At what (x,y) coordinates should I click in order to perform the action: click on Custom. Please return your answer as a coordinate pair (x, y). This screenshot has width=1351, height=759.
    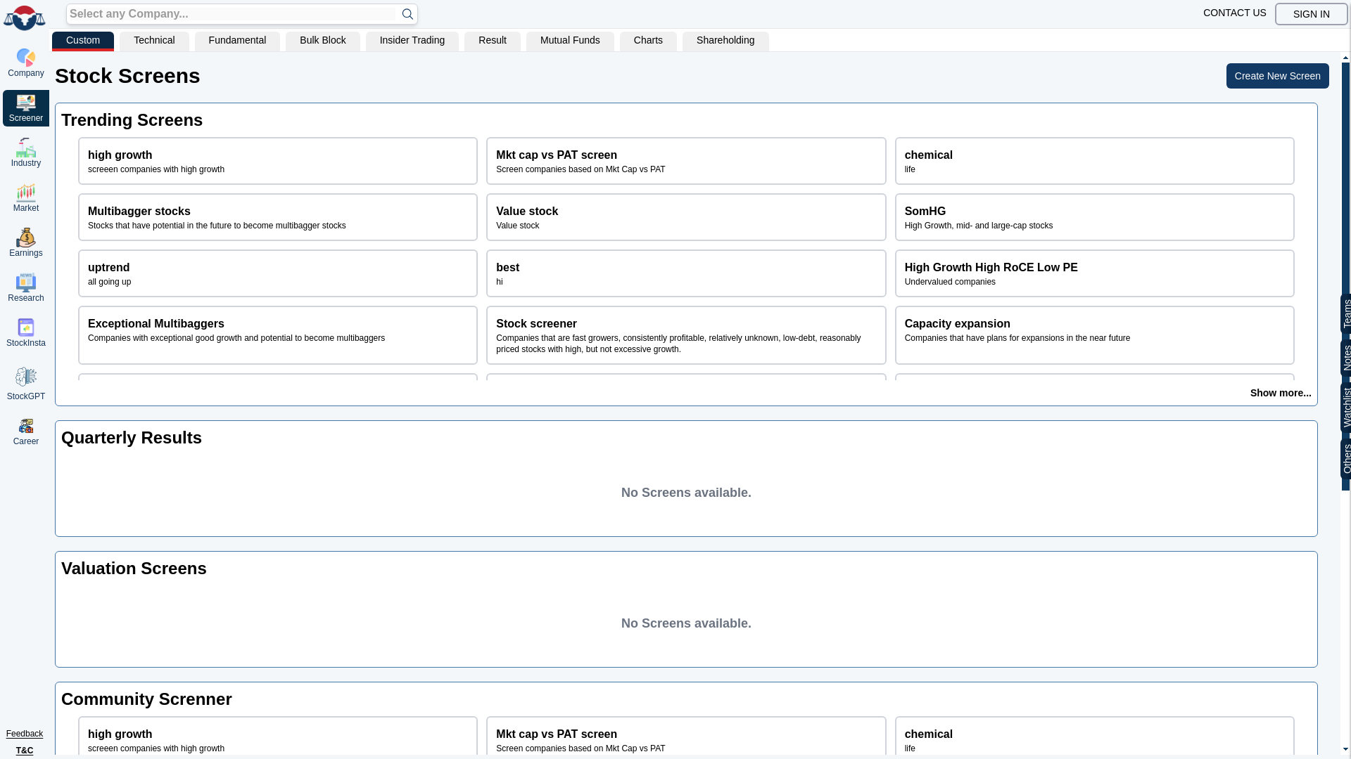
    Looking at the image, I should click on (1094, 217).